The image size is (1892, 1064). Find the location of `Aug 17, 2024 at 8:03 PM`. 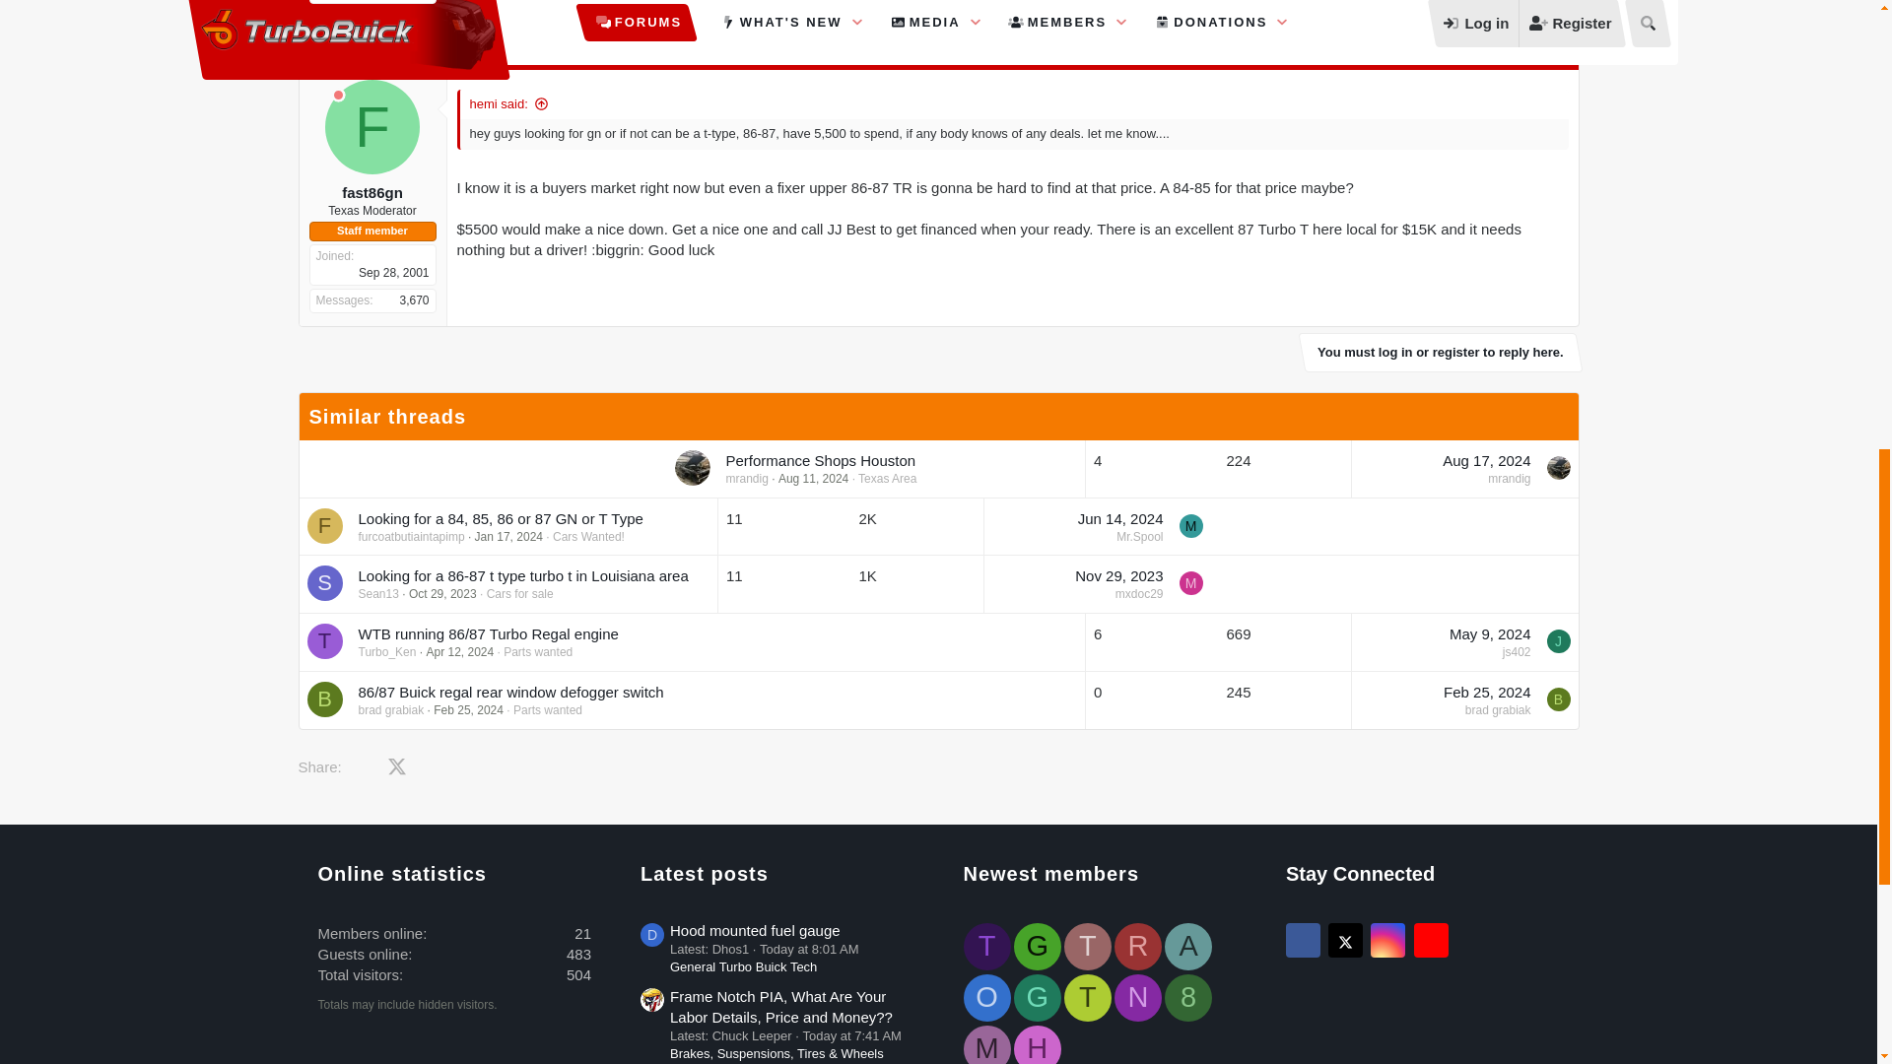

Aug 17, 2024 at 8:03 PM is located at coordinates (1486, 461).